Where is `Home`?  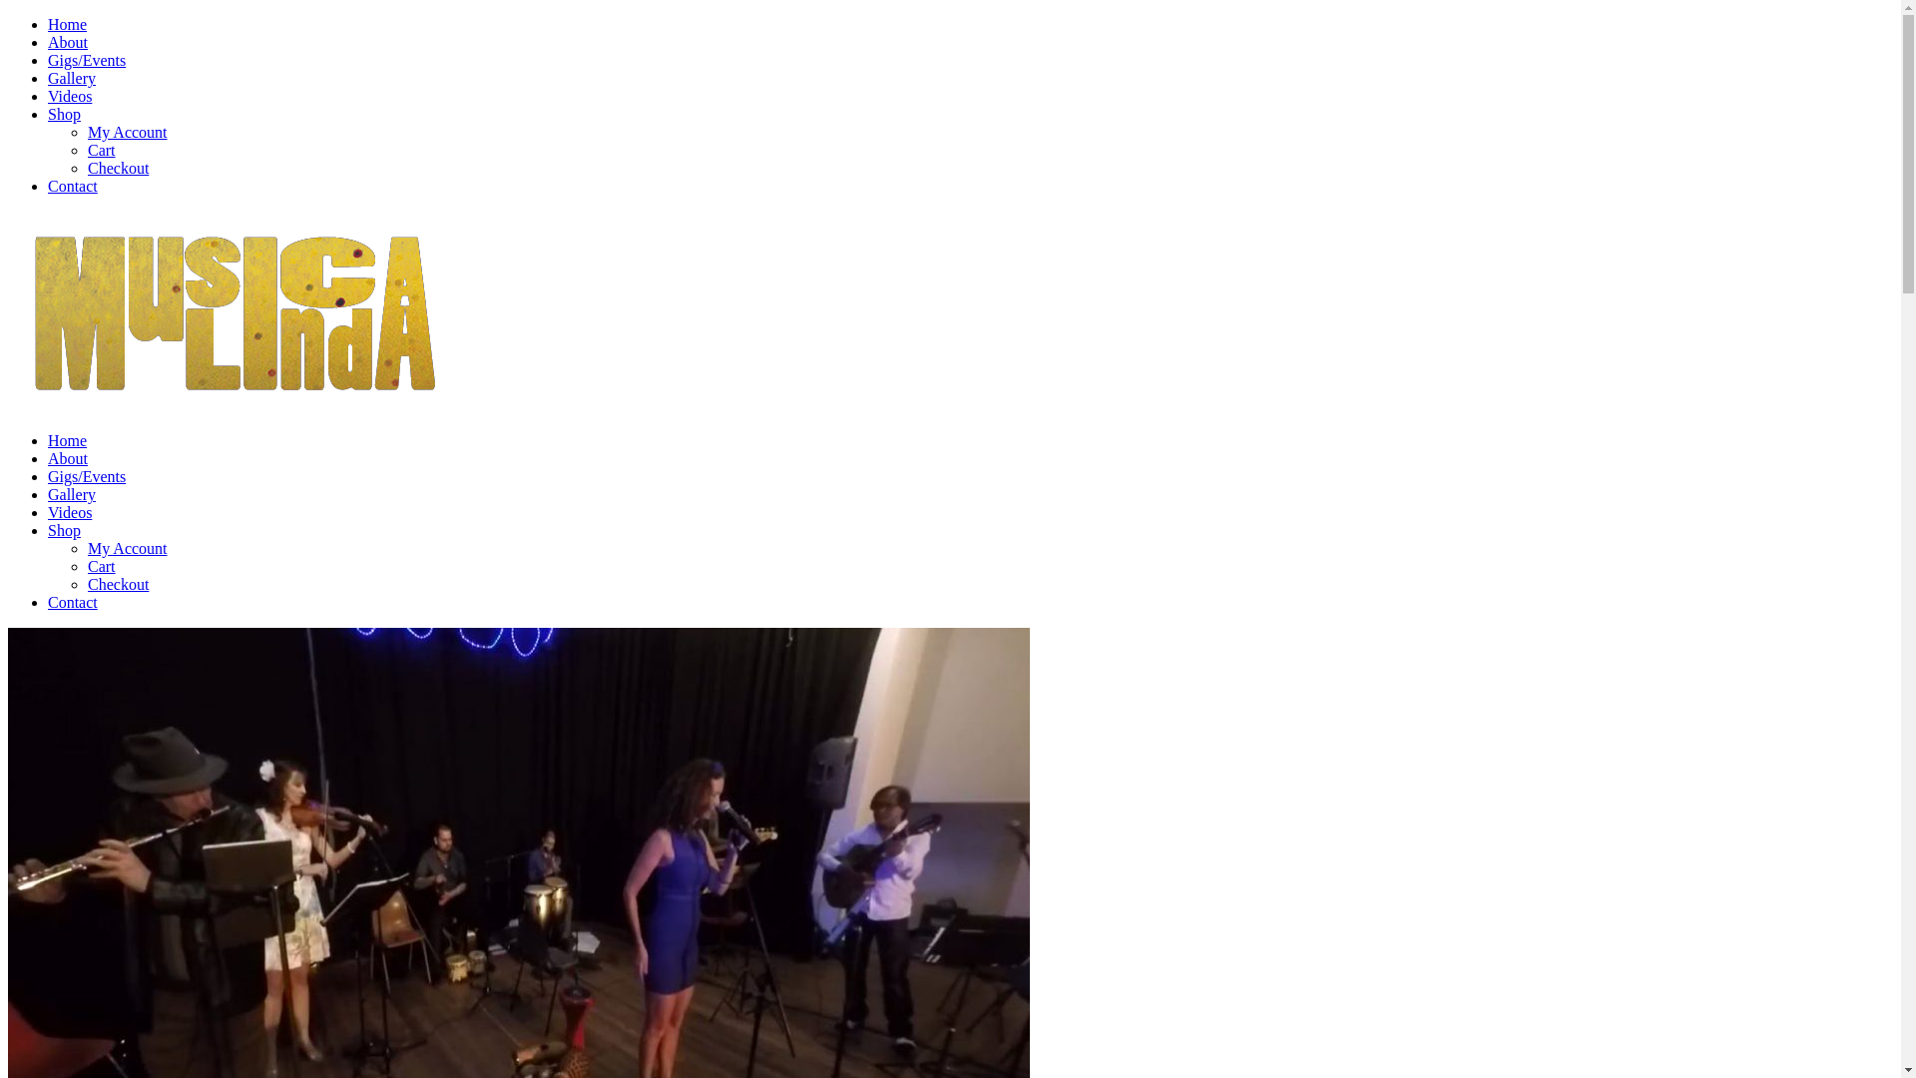
Home is located at coordinates (68, 24).